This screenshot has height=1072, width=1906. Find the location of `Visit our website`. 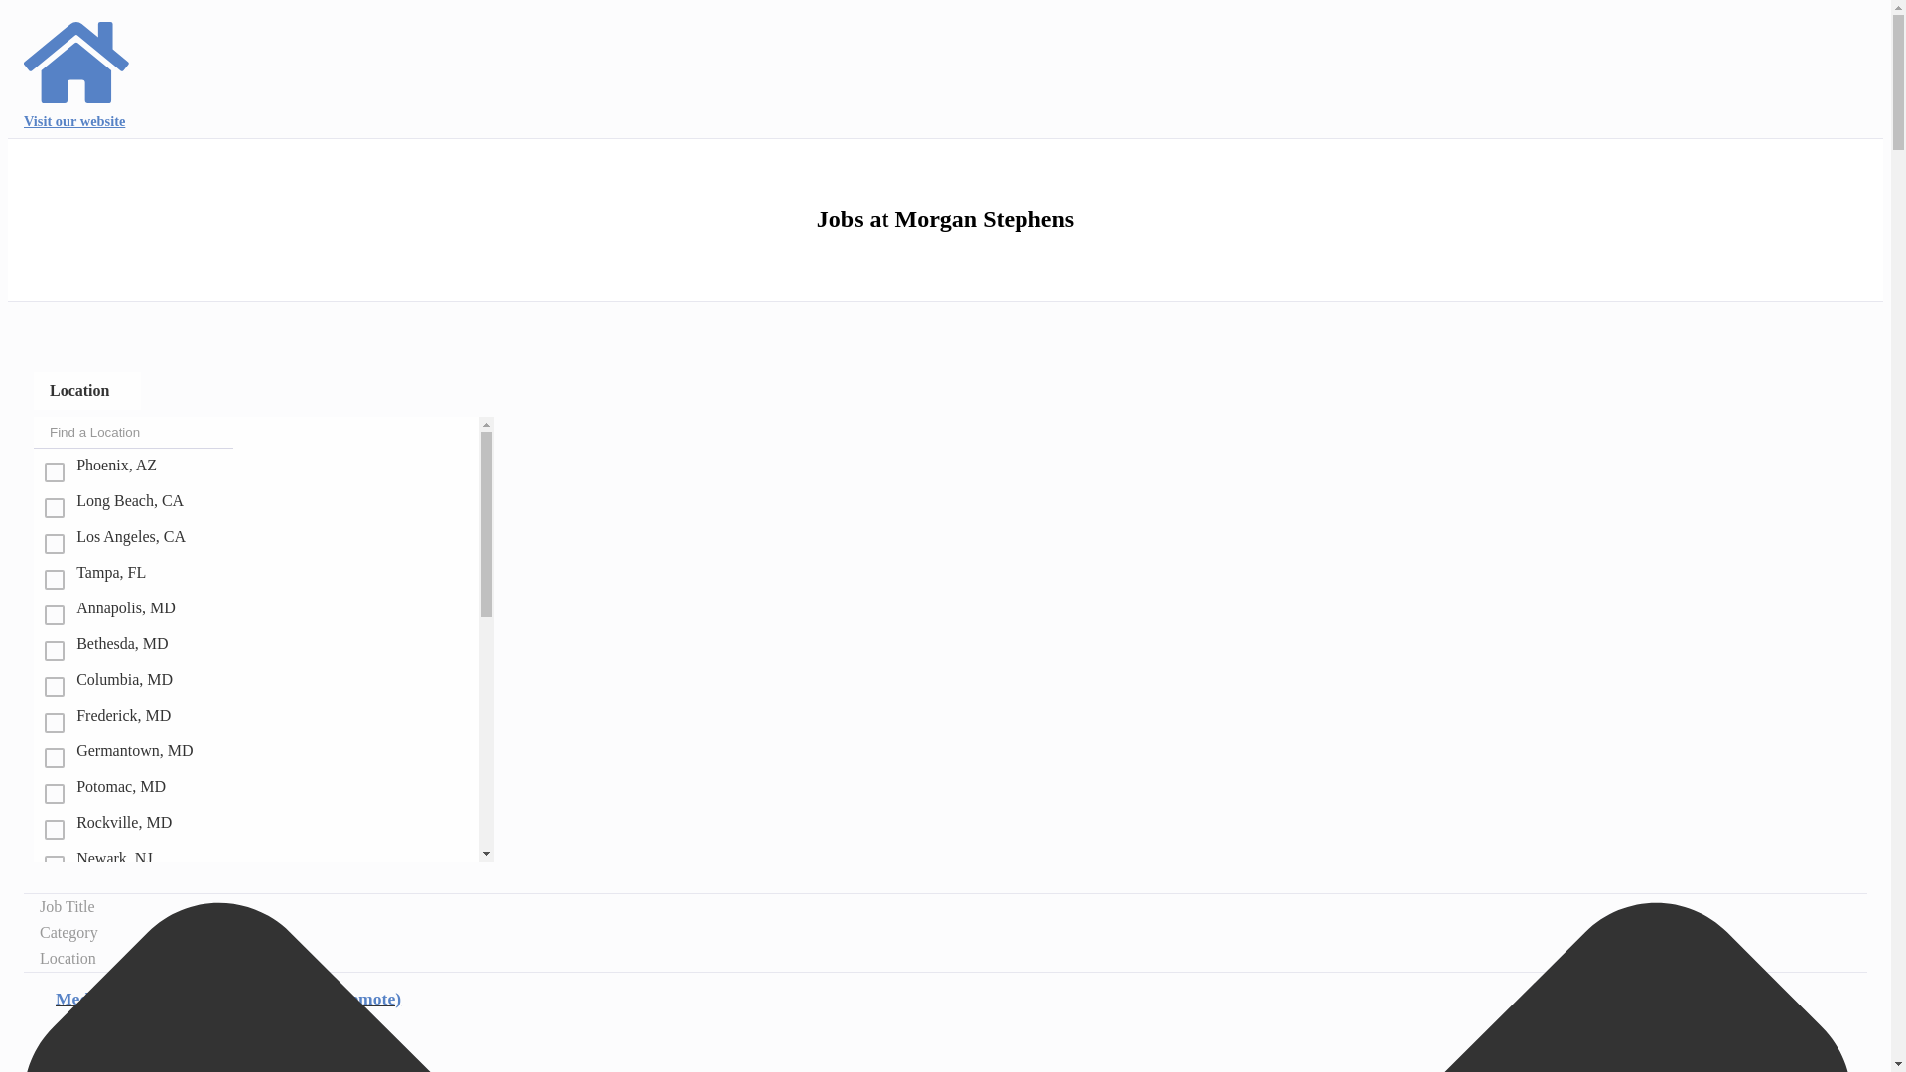

Visit our website is located at coordinates (77, 72).